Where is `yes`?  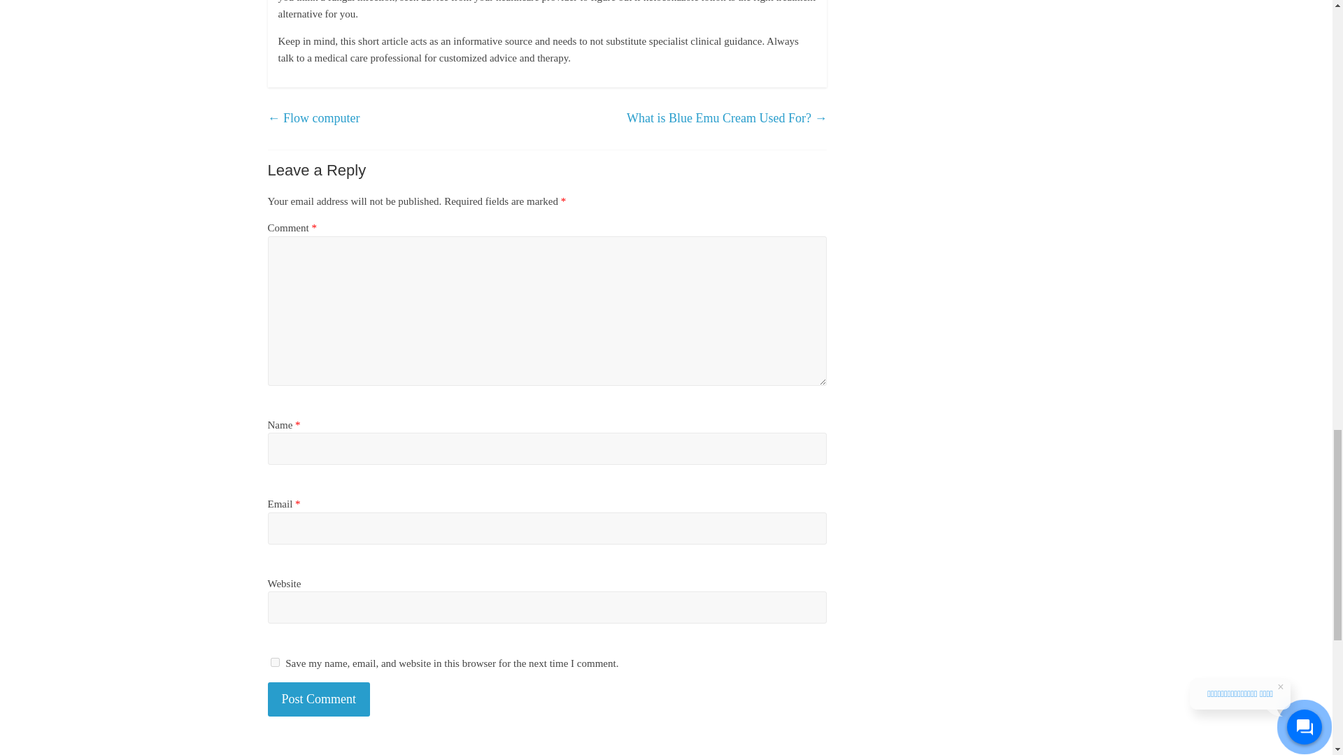 yes is located at coordinates (274, 661).